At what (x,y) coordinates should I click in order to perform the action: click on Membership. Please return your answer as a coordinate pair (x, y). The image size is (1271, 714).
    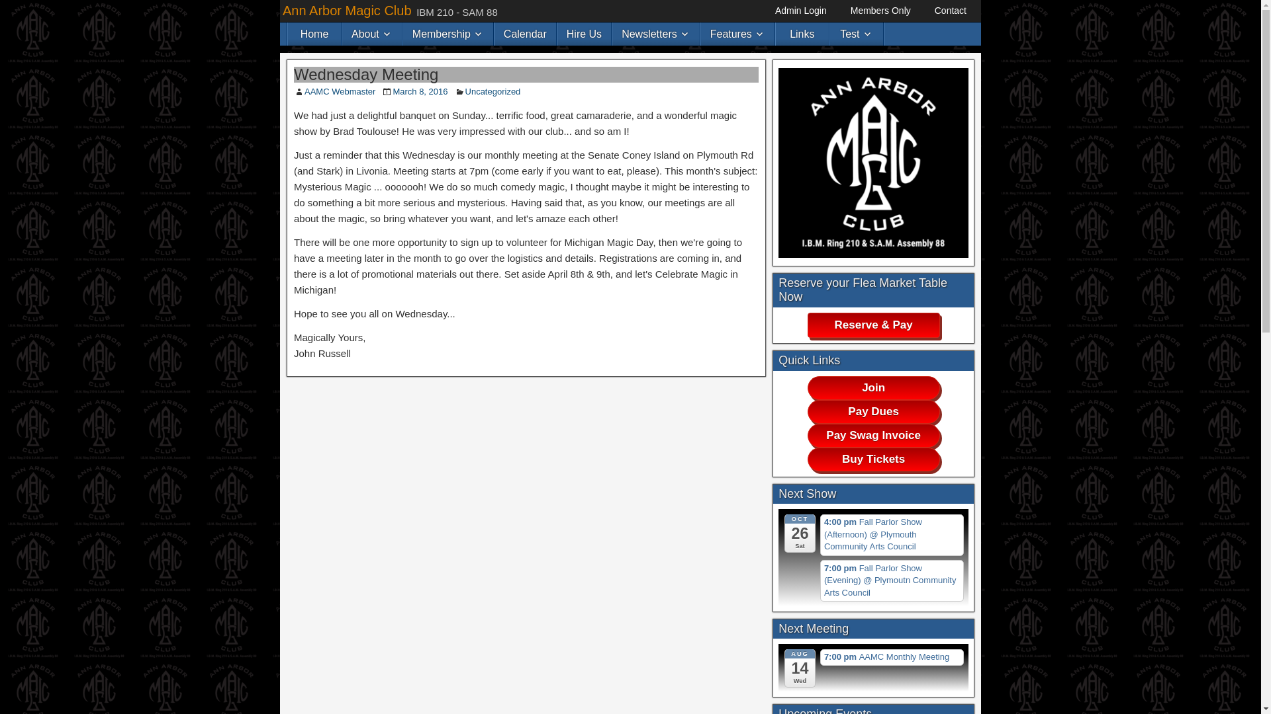
    Looking at the image, I should click on (447, 34).